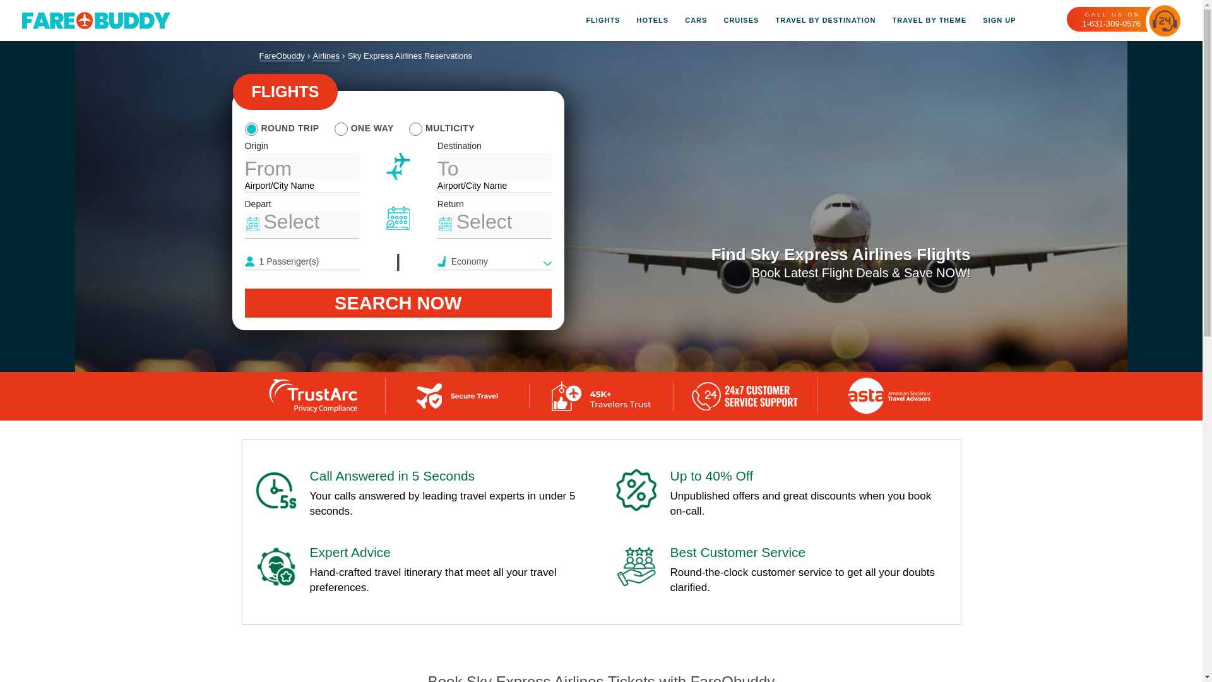  I want to click on CRUISES, so click(732, 20).